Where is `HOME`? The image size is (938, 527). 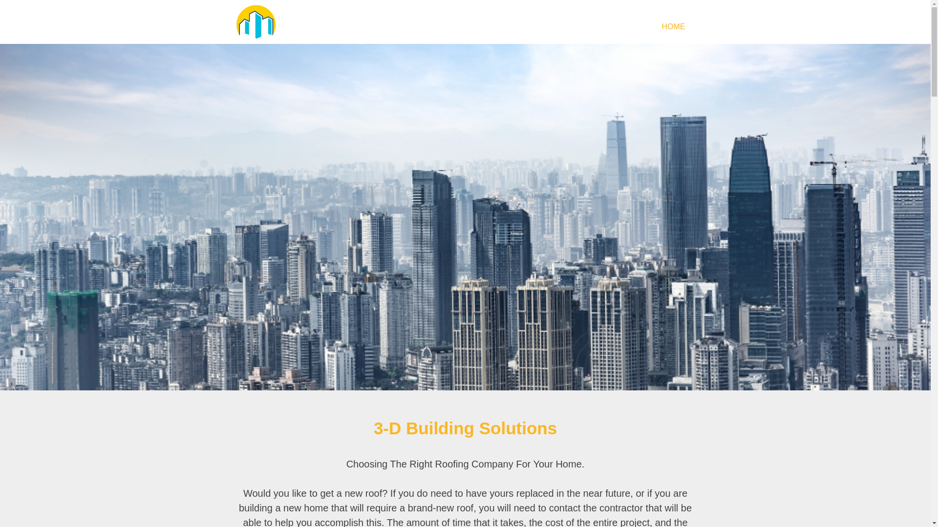 HOME is located at coordinates (673, 27).